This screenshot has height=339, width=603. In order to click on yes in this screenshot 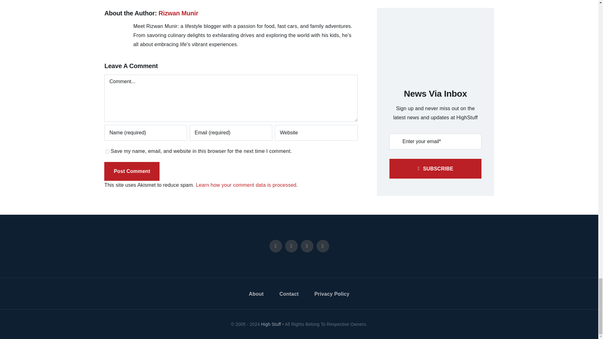, I will do `click(107, 151)`.